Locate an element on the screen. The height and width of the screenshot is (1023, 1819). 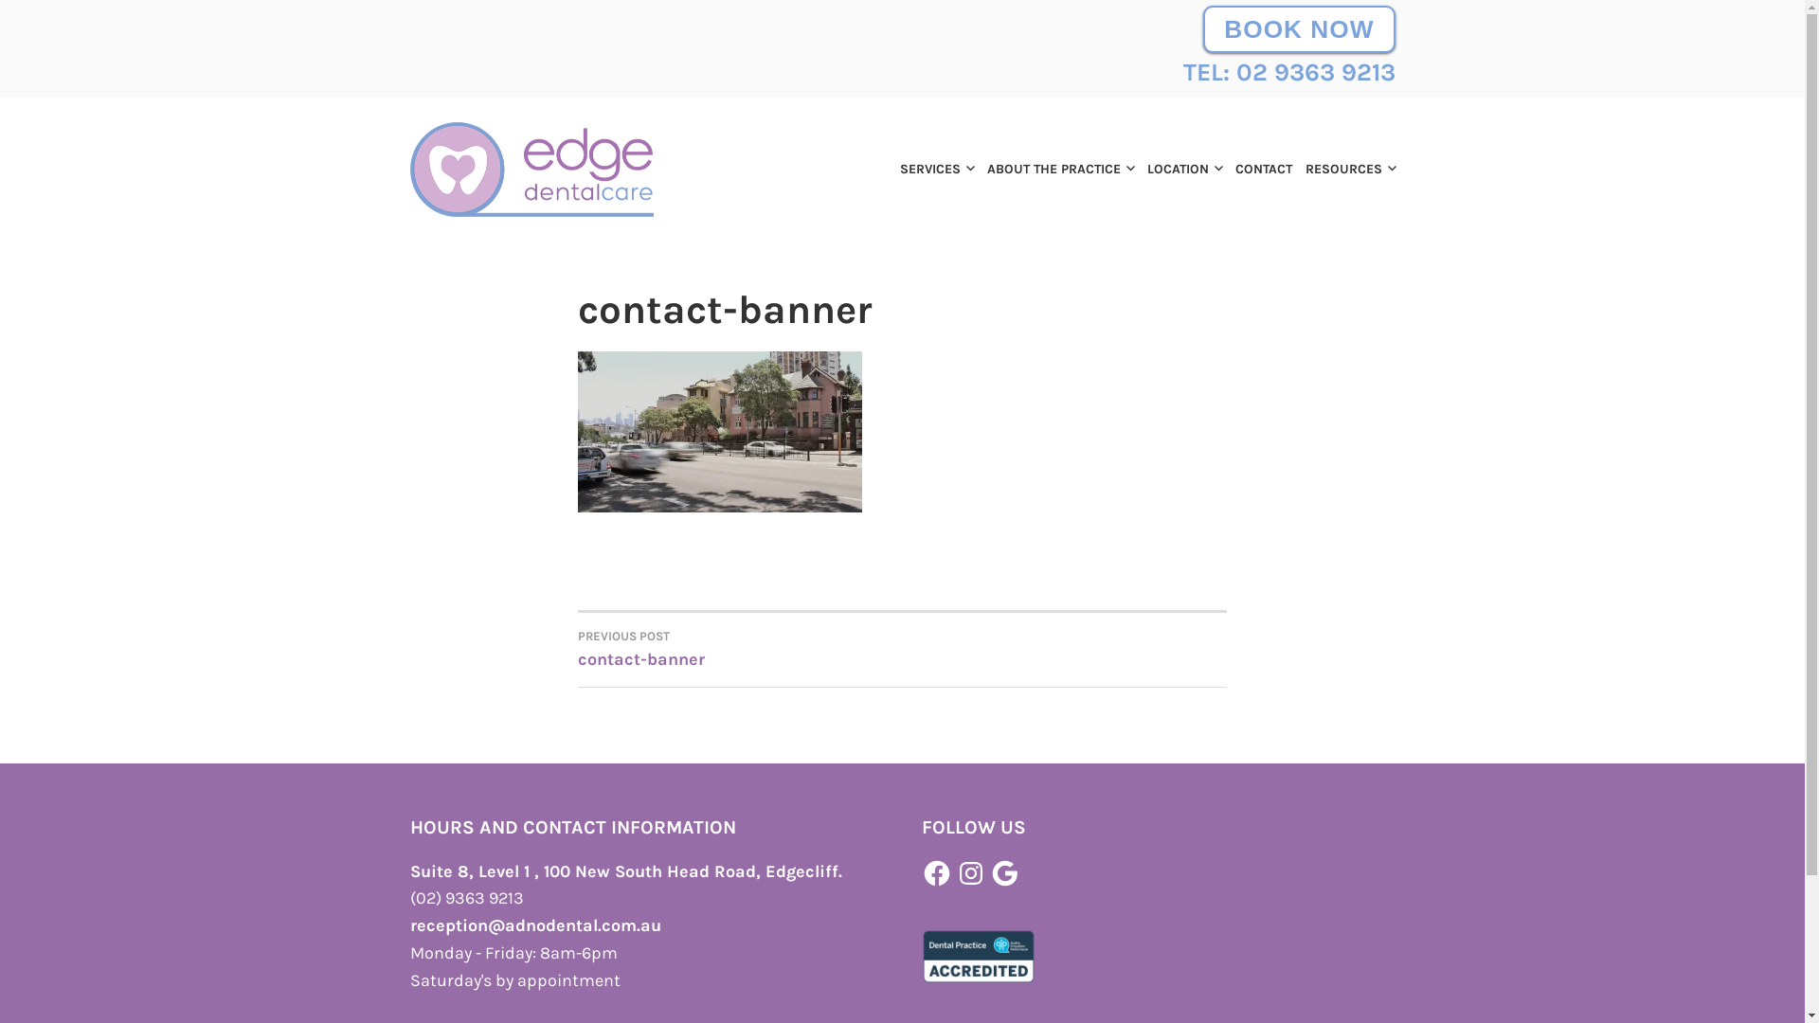
02 9363 9213 is located at coordinates (1315, 72).